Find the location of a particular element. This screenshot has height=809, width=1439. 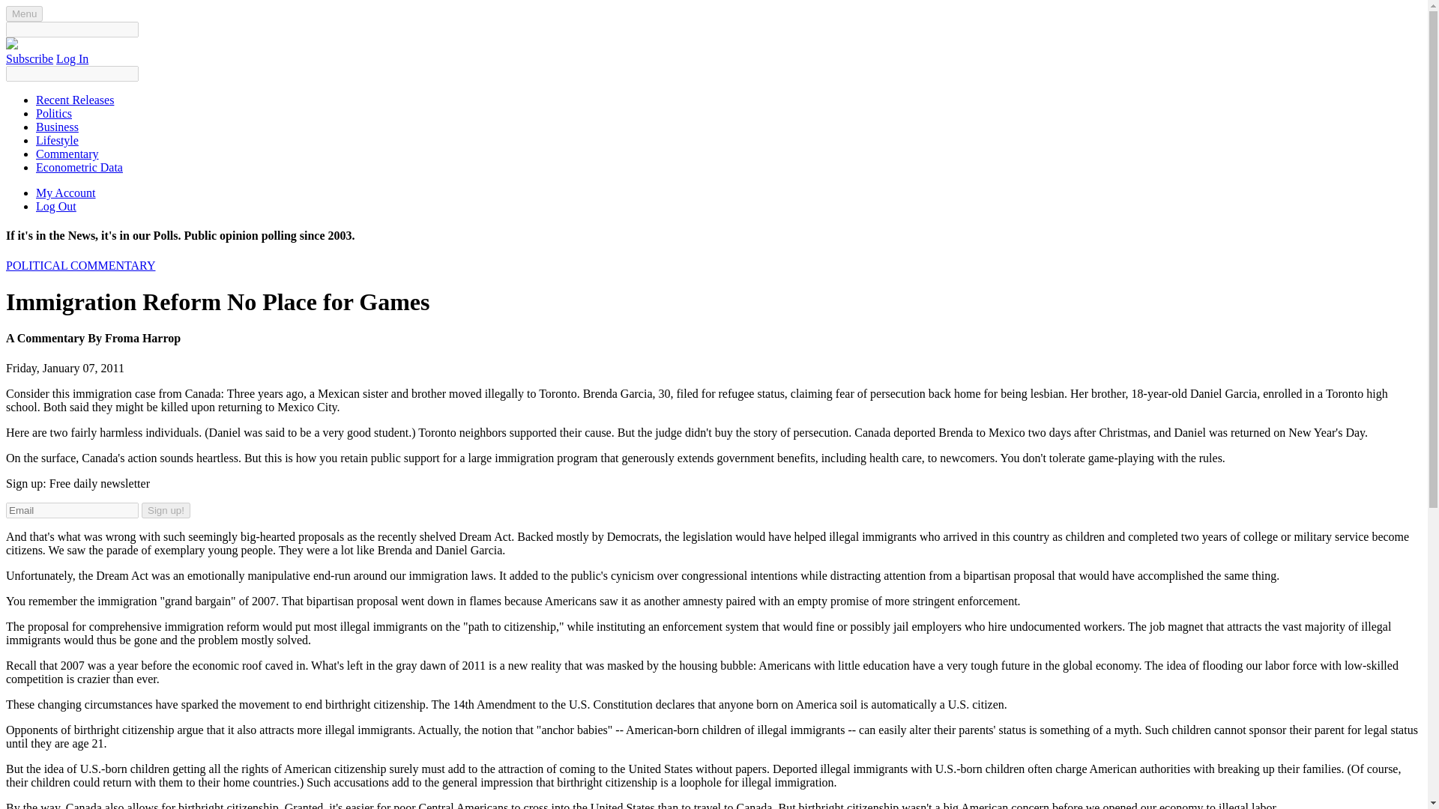

Log In is located at coordinates (72, 58).